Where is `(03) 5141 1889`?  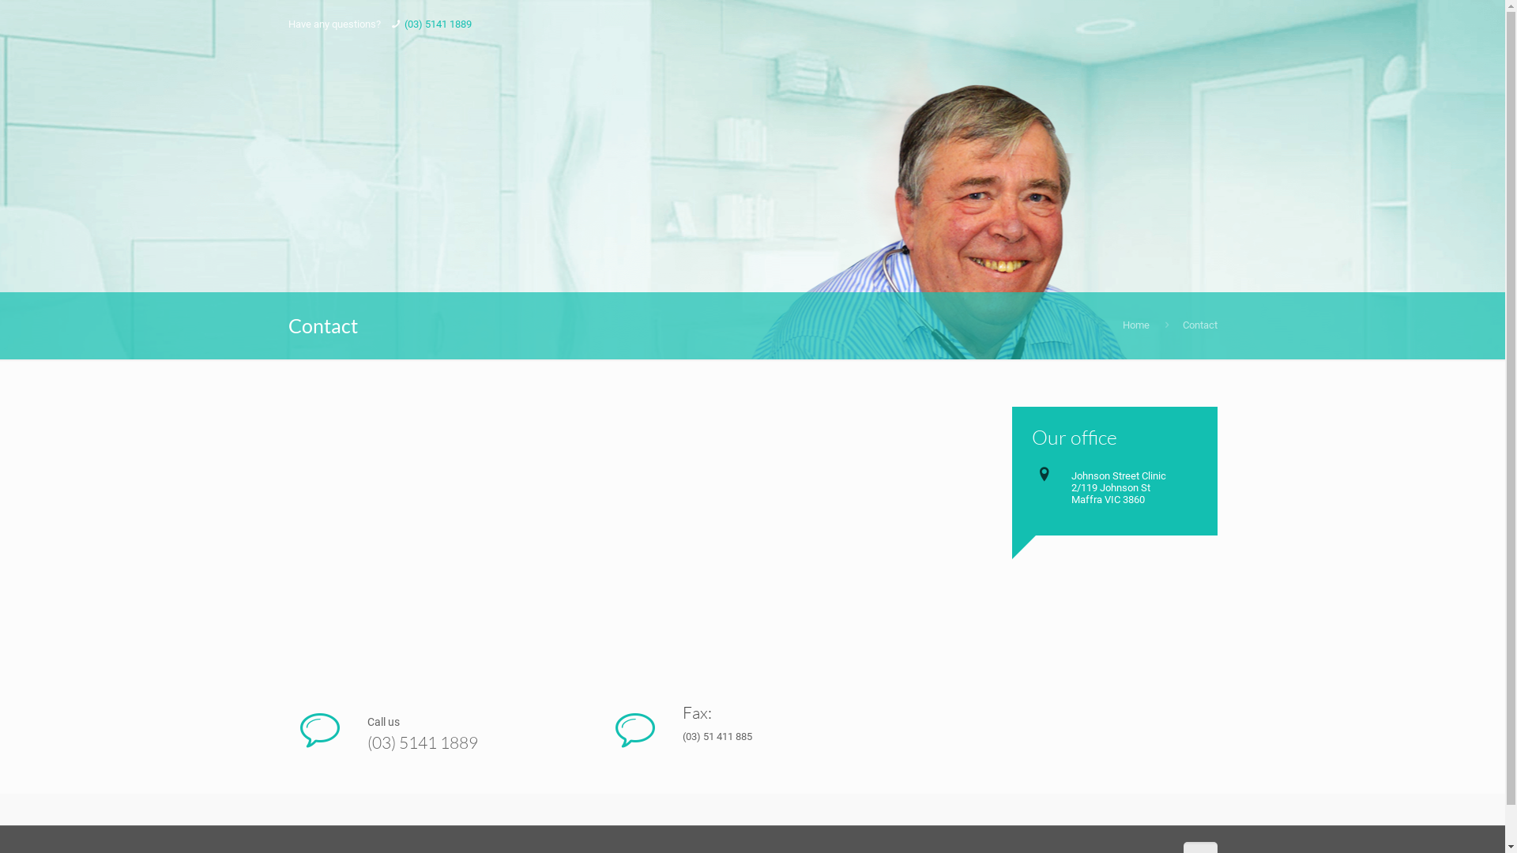
(03) 5141 1889 is located at coordinates (438, 24).